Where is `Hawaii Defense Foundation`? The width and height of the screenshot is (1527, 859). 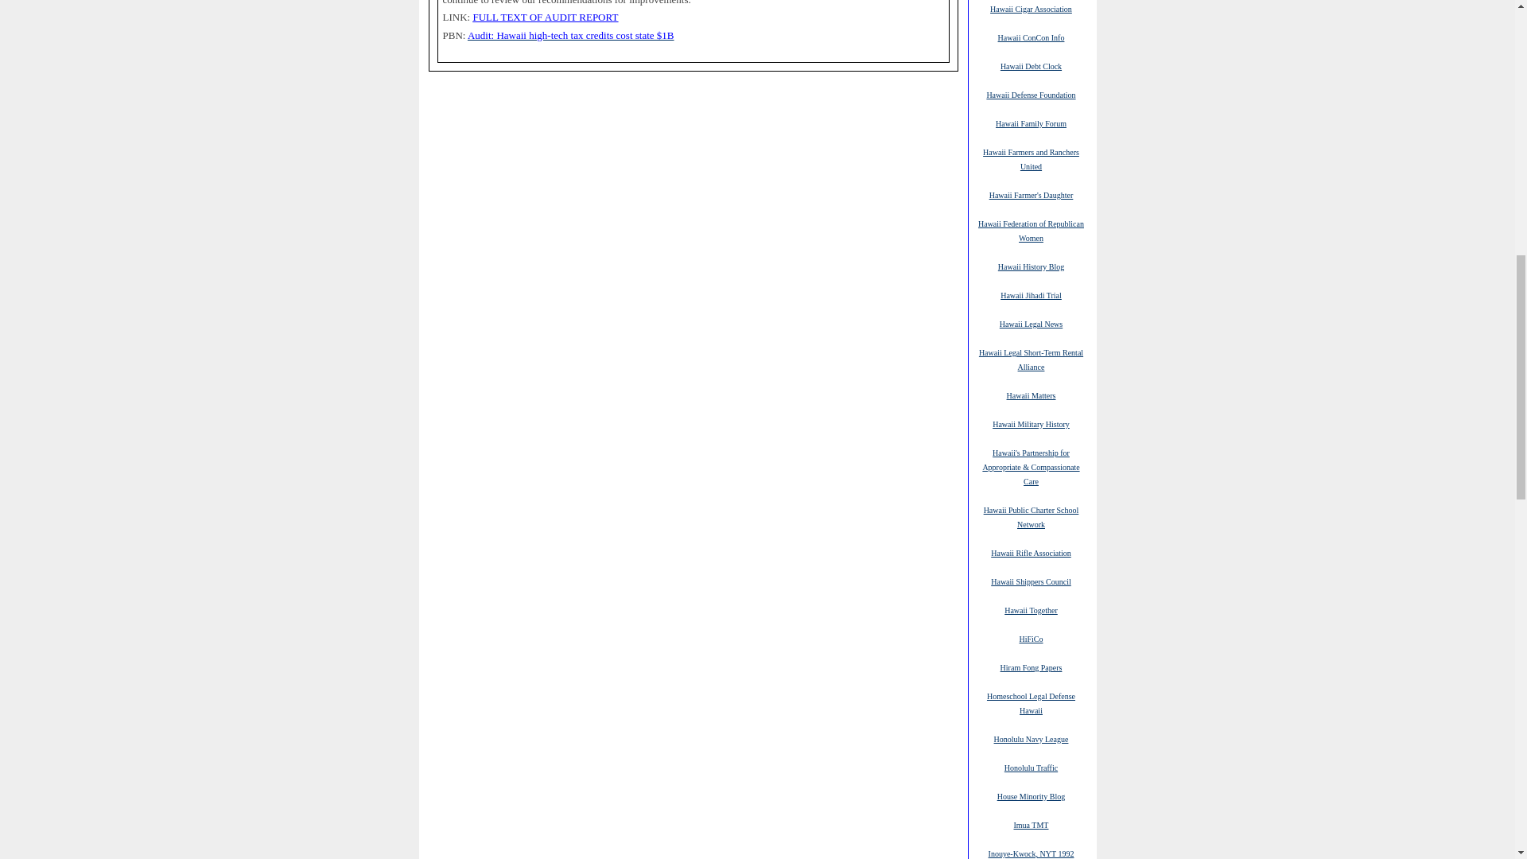 Hawaii Defense Foundation is located at coordinates (1031, 95).